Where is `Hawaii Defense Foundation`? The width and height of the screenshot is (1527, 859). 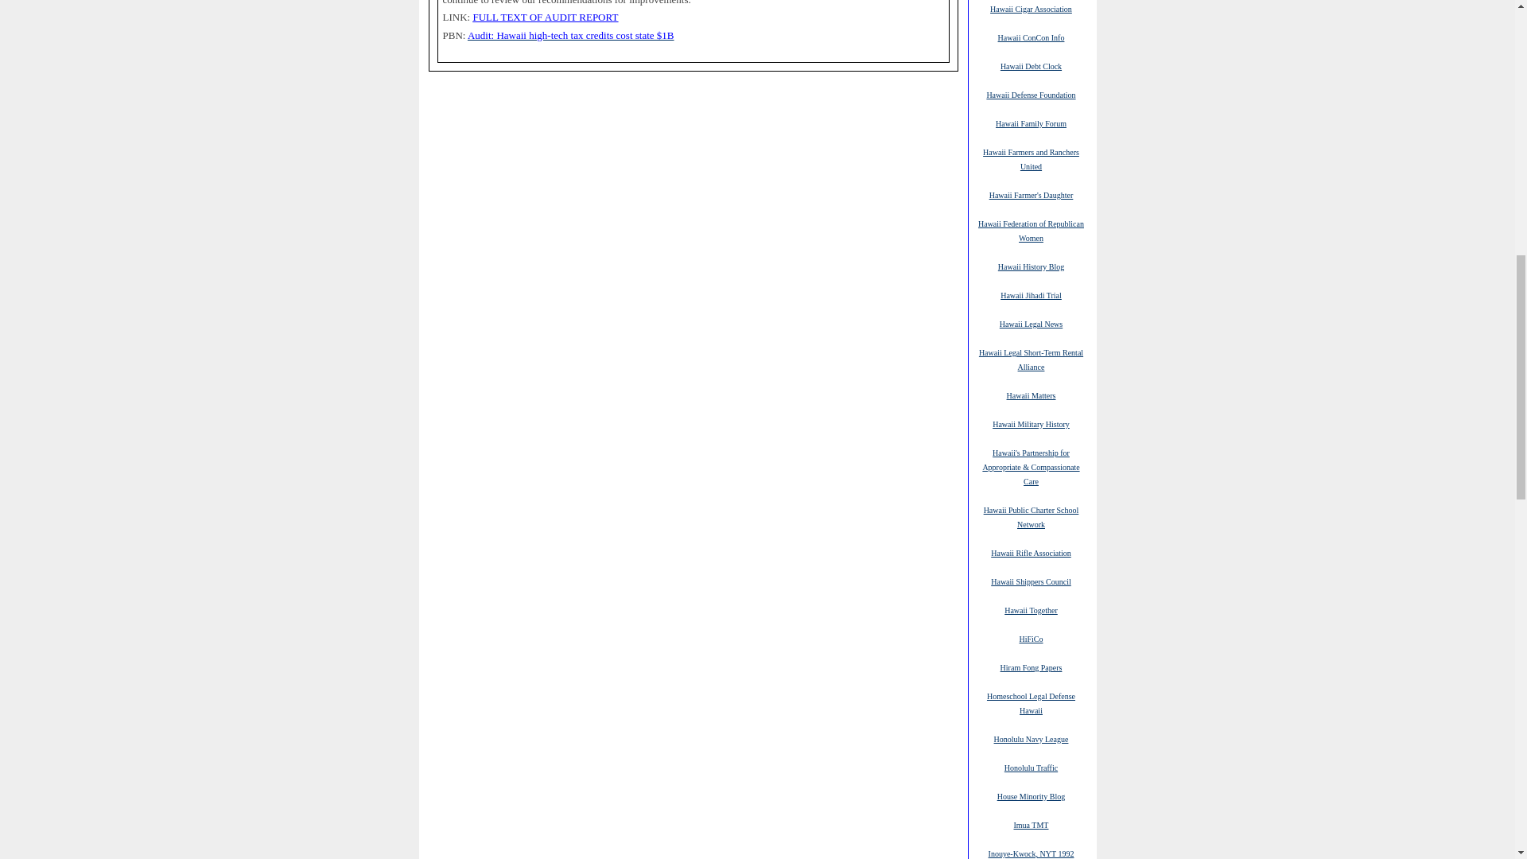 Hawaii Defense Foundation is located at coordinates (1031, 95).